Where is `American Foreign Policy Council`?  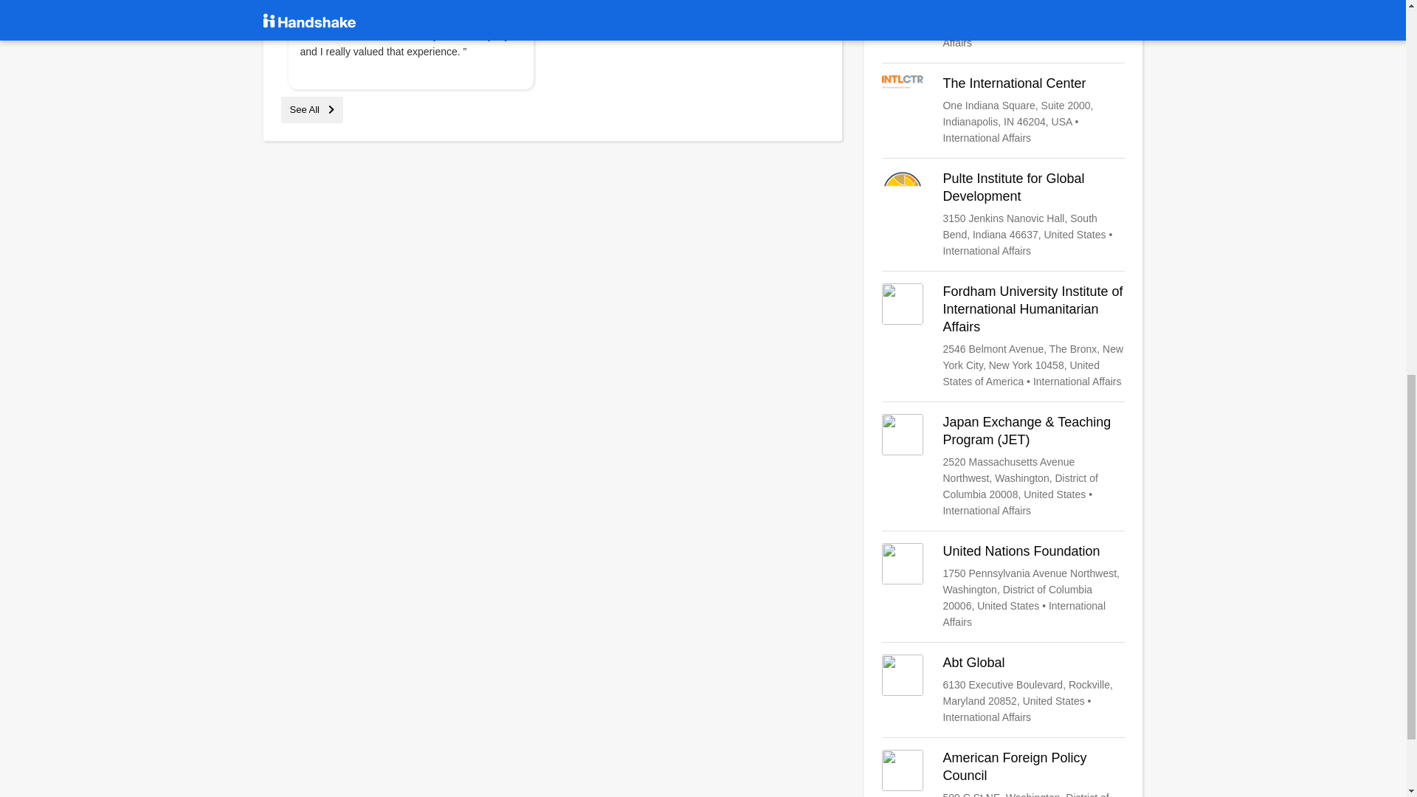 American Foreign Policy Council is located at coordinates (1003, 773).